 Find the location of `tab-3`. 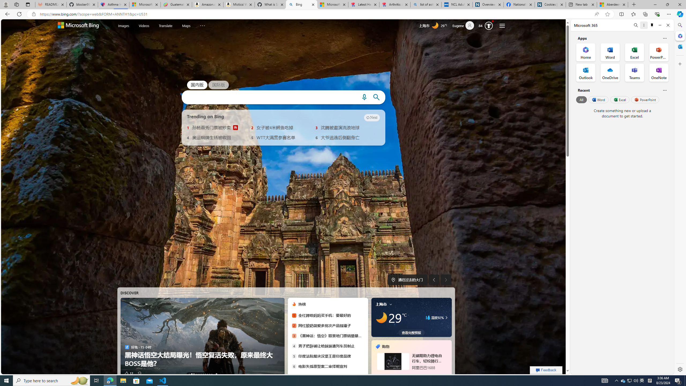

tab-3 is located at coordinates (415, 375).